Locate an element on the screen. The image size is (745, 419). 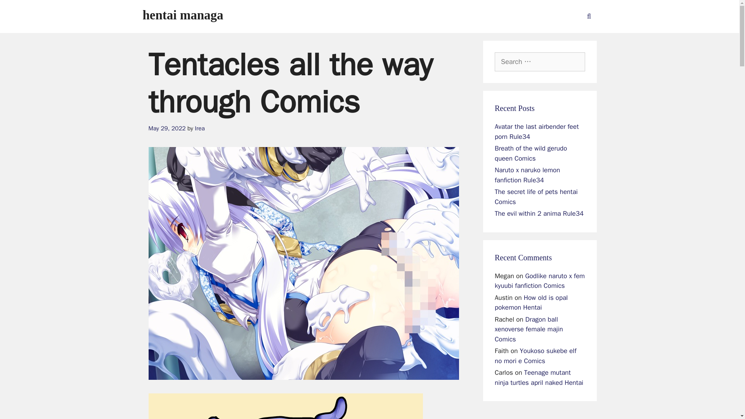
Avatar the last airbender feet porn Rule34 is located at coordinates (536, 132).